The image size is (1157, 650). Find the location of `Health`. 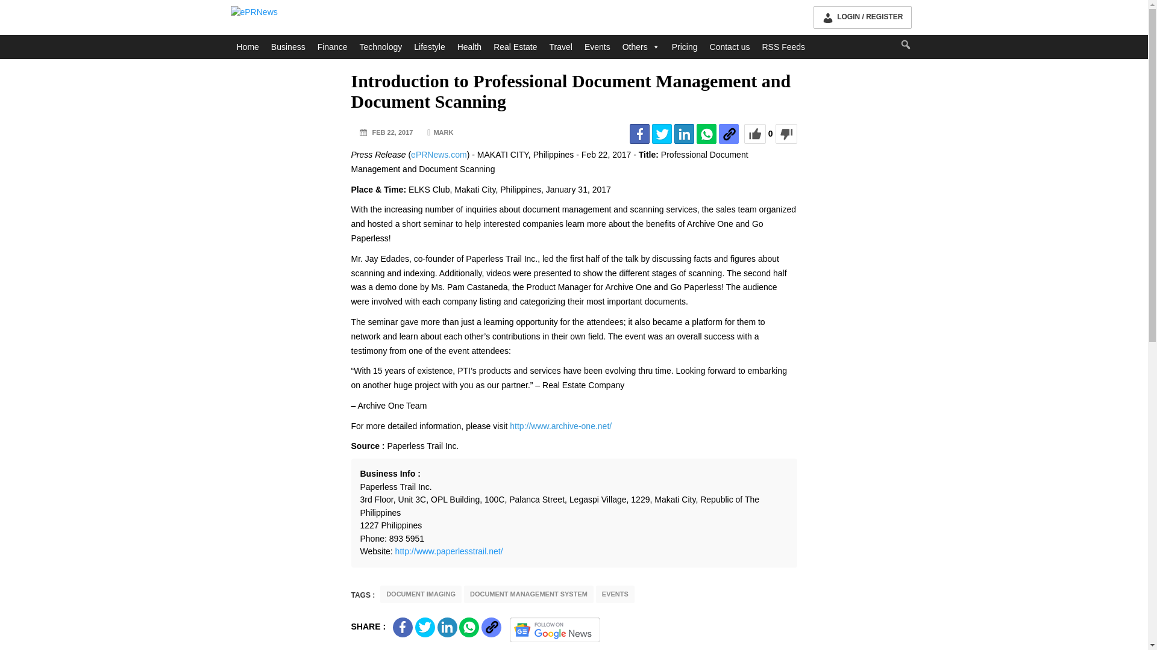

Health is located at coordinates (469, 47).